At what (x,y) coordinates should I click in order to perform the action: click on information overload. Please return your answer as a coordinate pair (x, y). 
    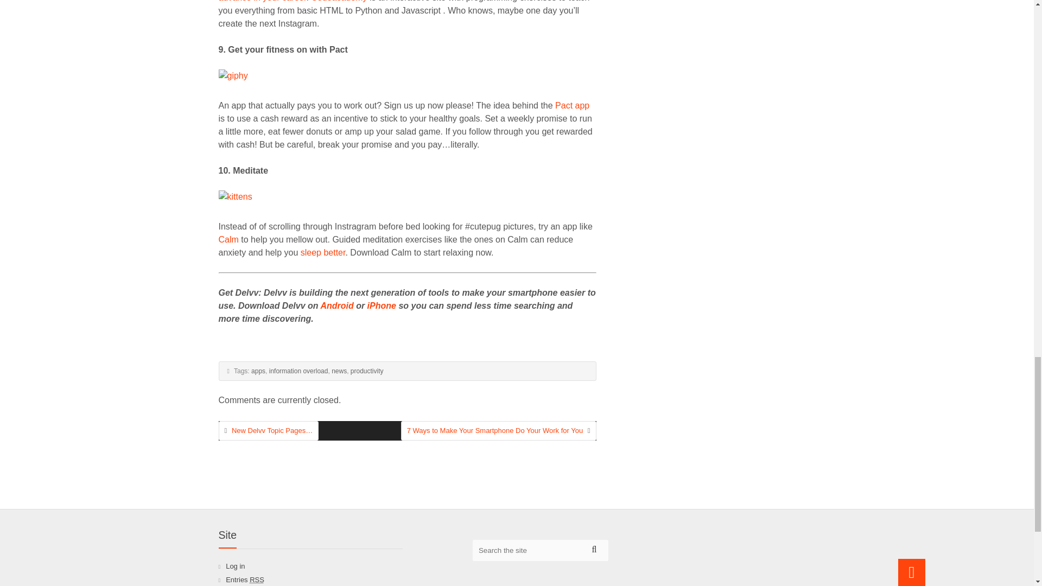
    Looking at the image, I should click on (298, 371).